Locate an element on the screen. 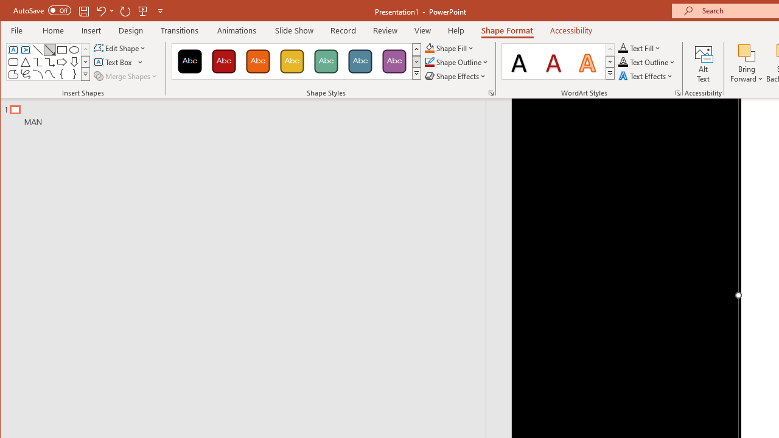 The image size is (779, 438). Freeform: Scribble is located at coordinates (26, 74).